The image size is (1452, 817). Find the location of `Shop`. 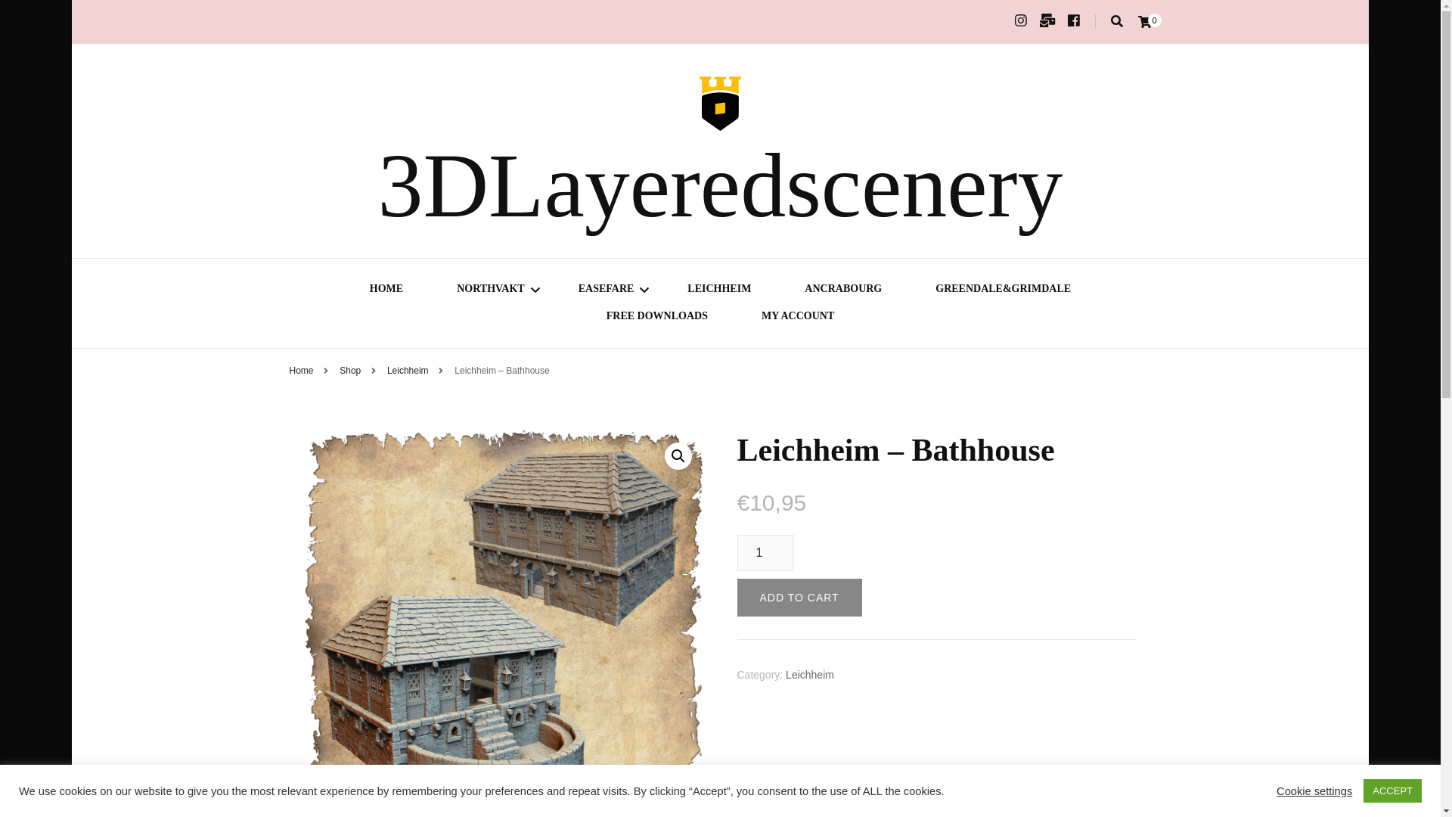

Shop is located at coordinates (349, 370).